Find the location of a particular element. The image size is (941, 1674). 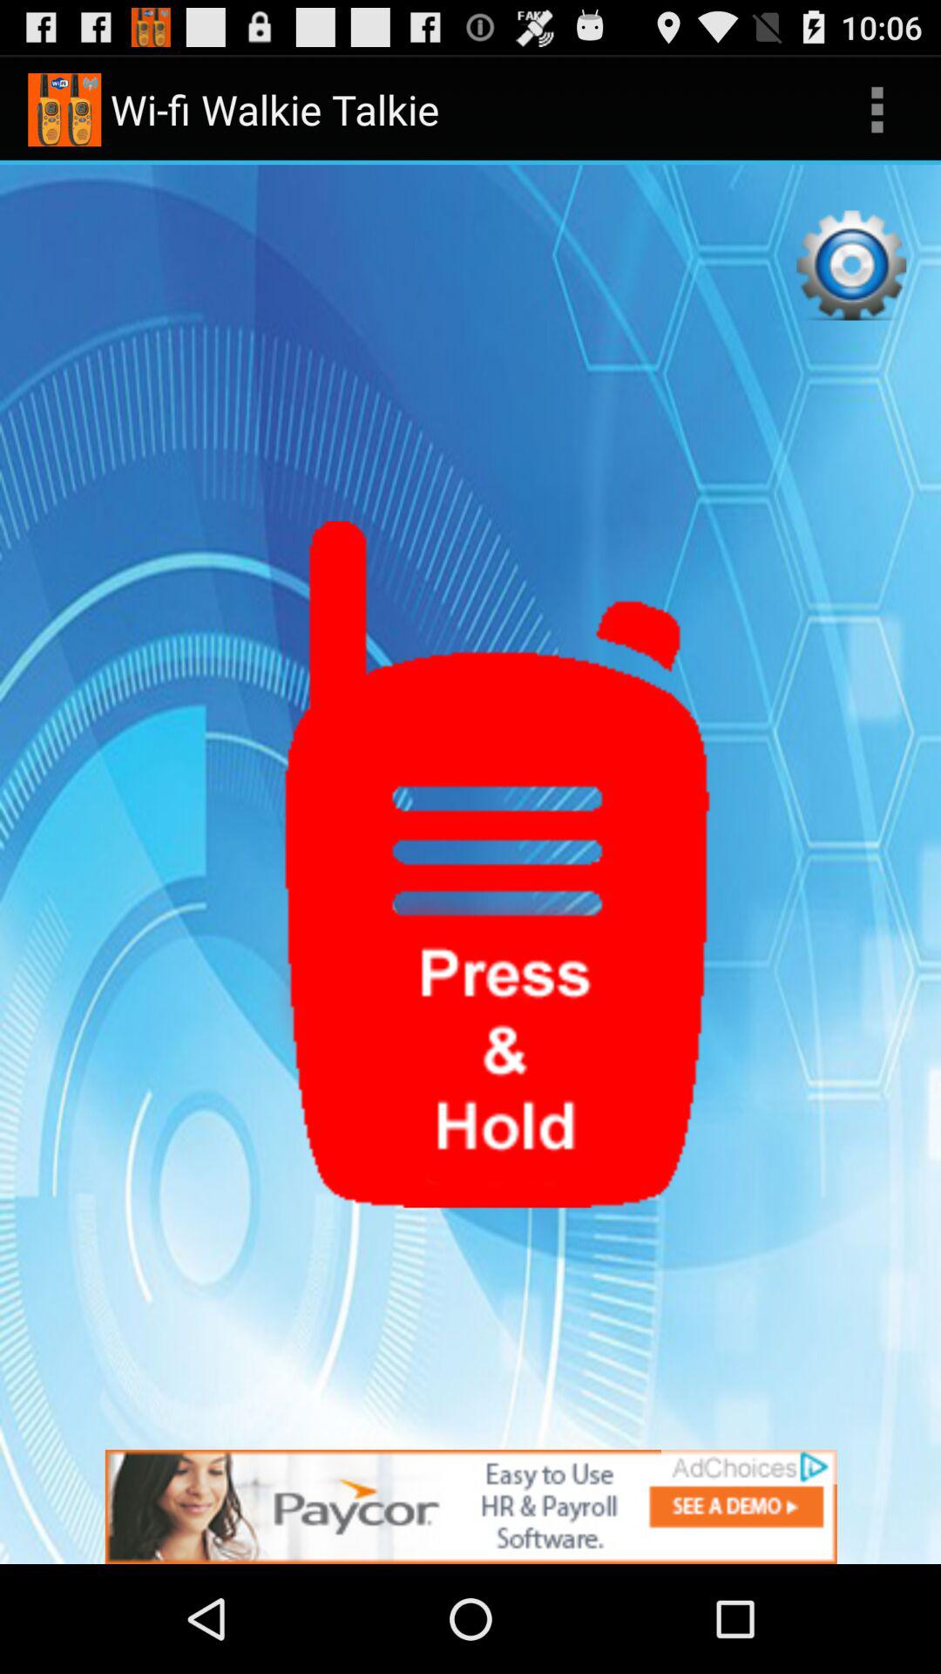

settings is located at coordinates (851, 265).